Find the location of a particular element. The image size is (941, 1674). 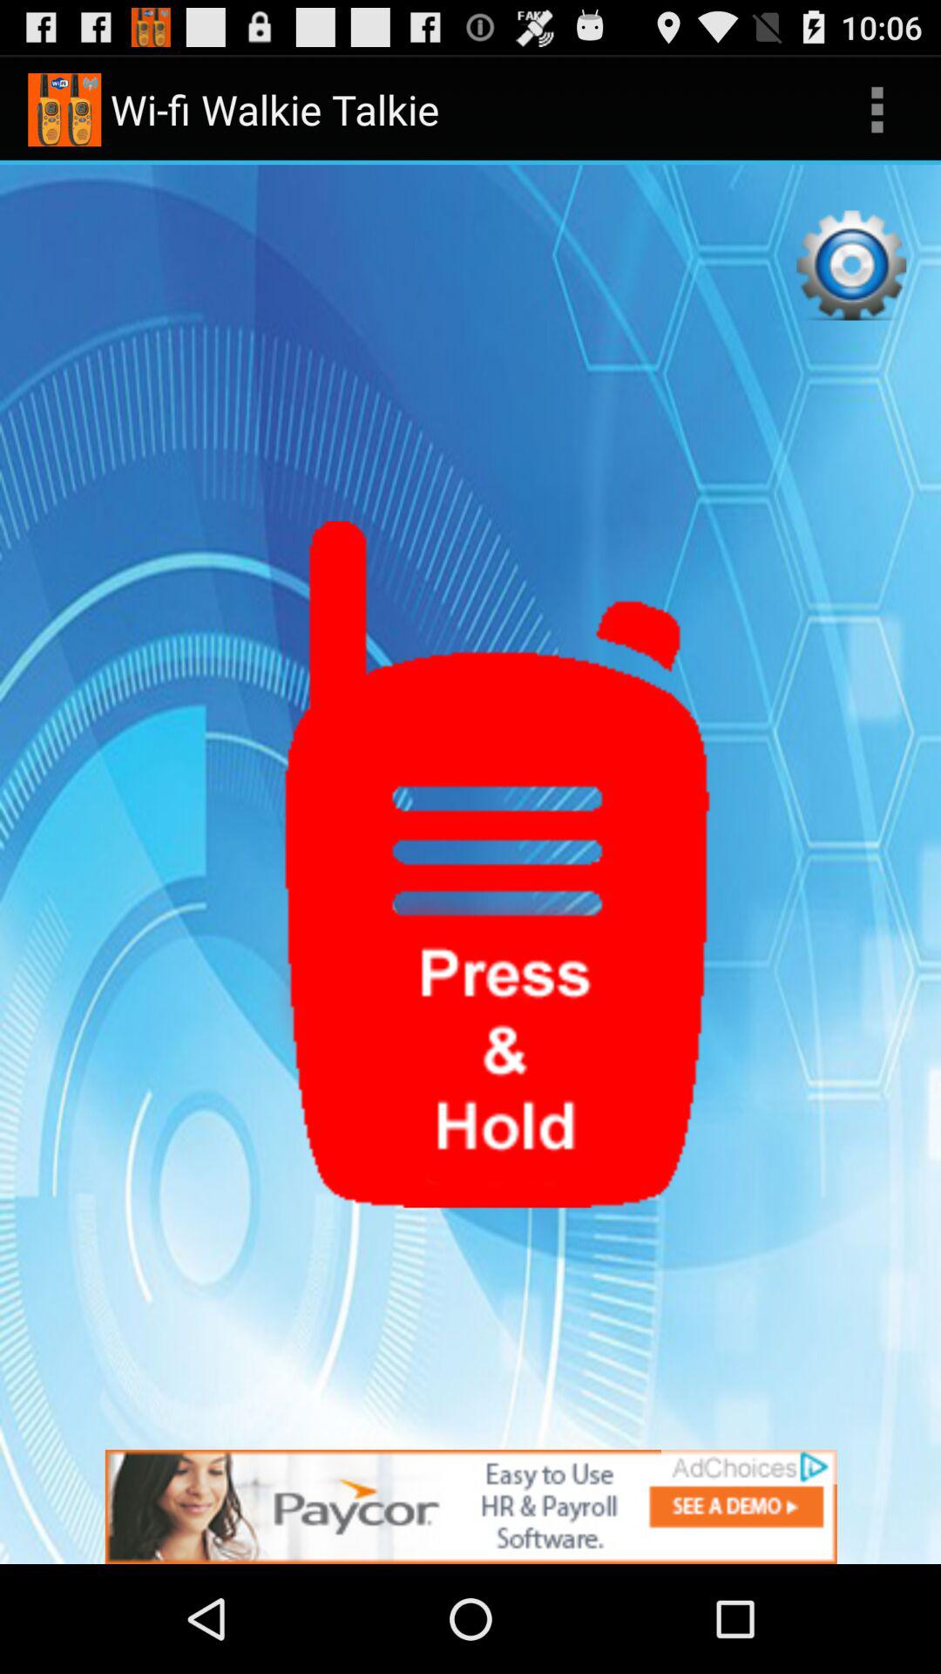

settings is located at coordinates (851, 265).